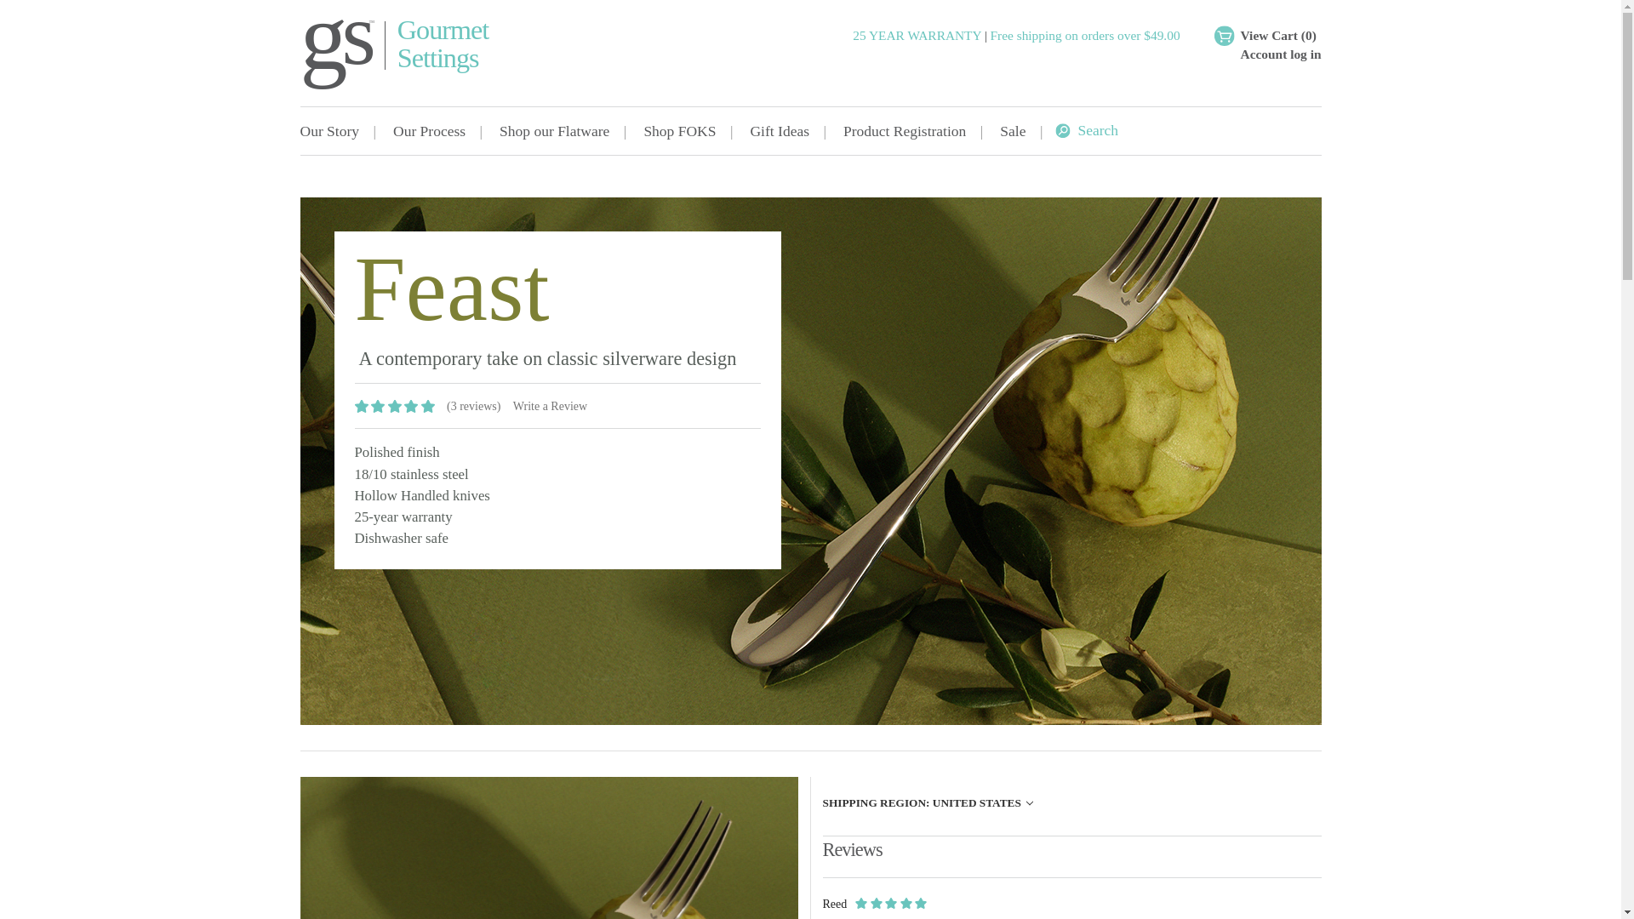  What do you see at coordinates (1013, 131) in the screenshot?
I see `Sale` at bounding box center [1013, 131].